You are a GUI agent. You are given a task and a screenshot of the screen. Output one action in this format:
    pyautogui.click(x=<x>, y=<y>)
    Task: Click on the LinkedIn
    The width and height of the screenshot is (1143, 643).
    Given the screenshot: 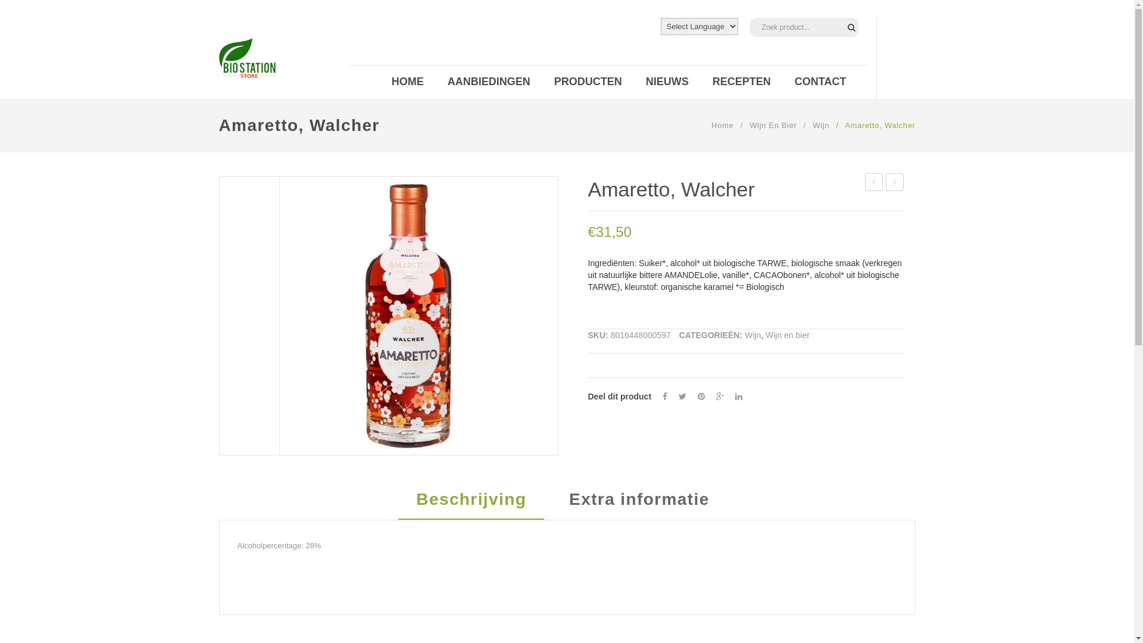 What is the action you would take?
    pyautogui.click(x=739, y=397)
    